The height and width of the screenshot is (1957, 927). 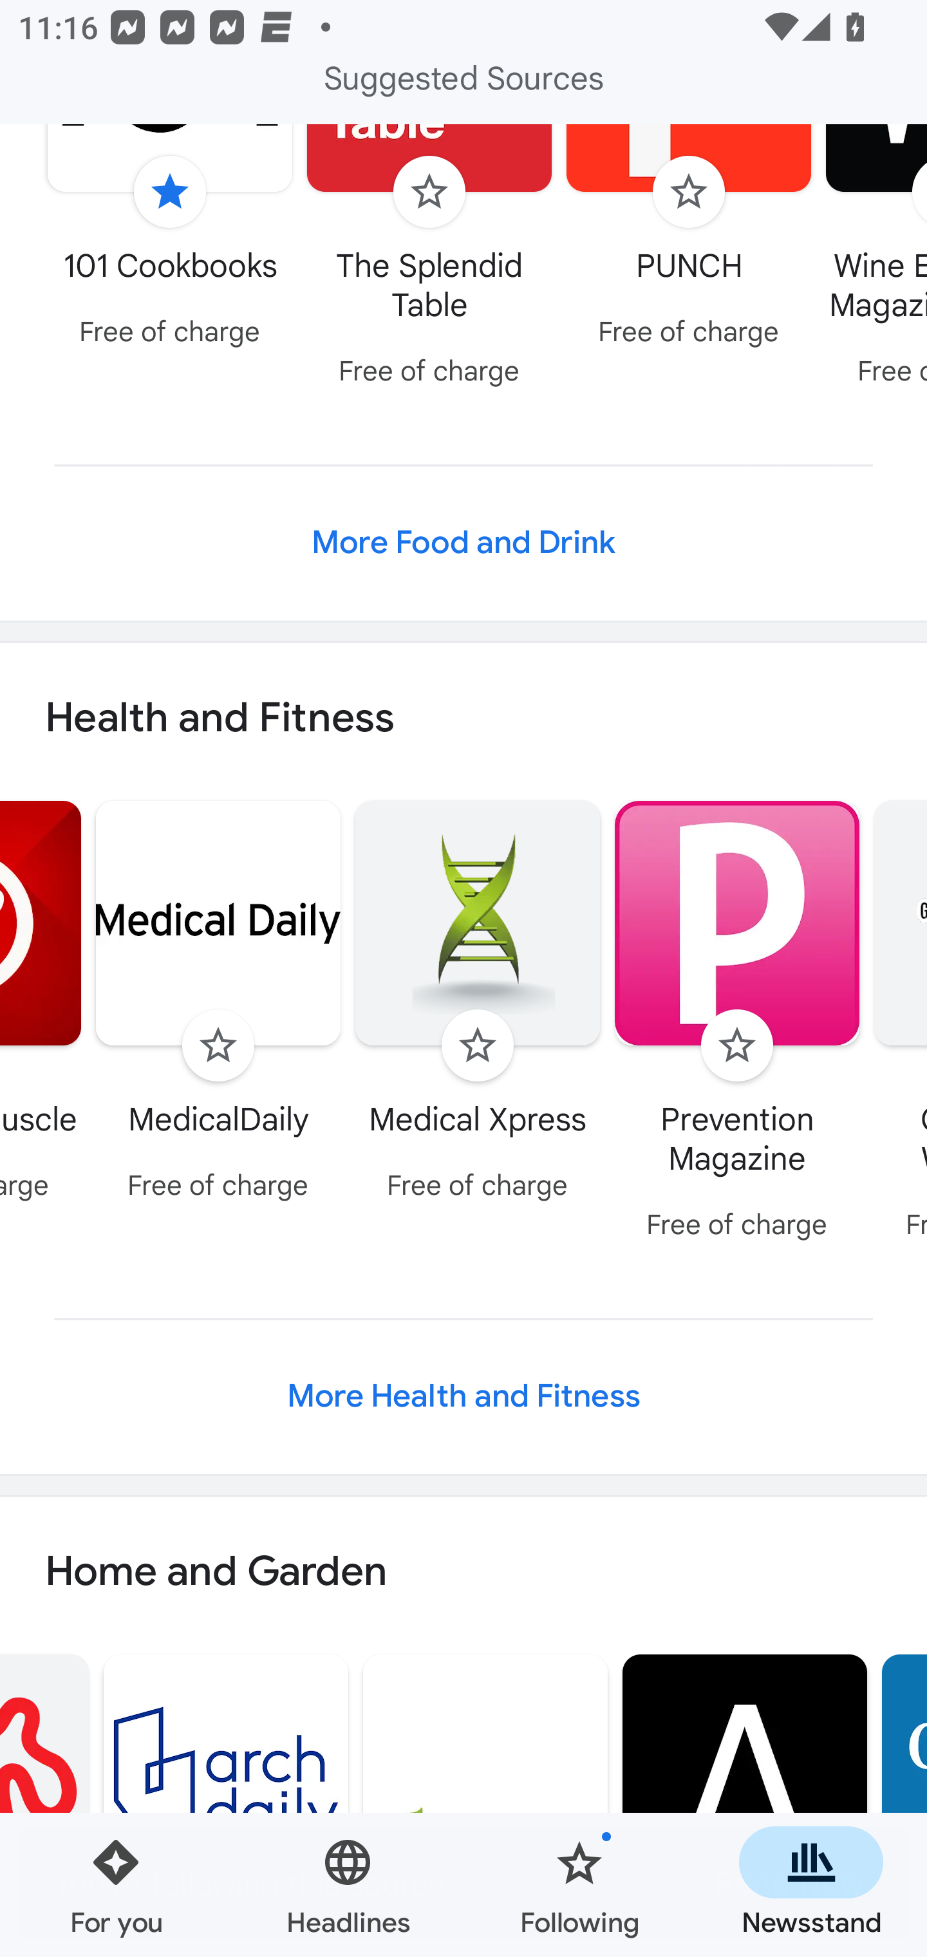 What do you see at coordinates (464, 1396) in the screenshot?
I see `More Health and Fitness` at bounding box center [464, 1396].